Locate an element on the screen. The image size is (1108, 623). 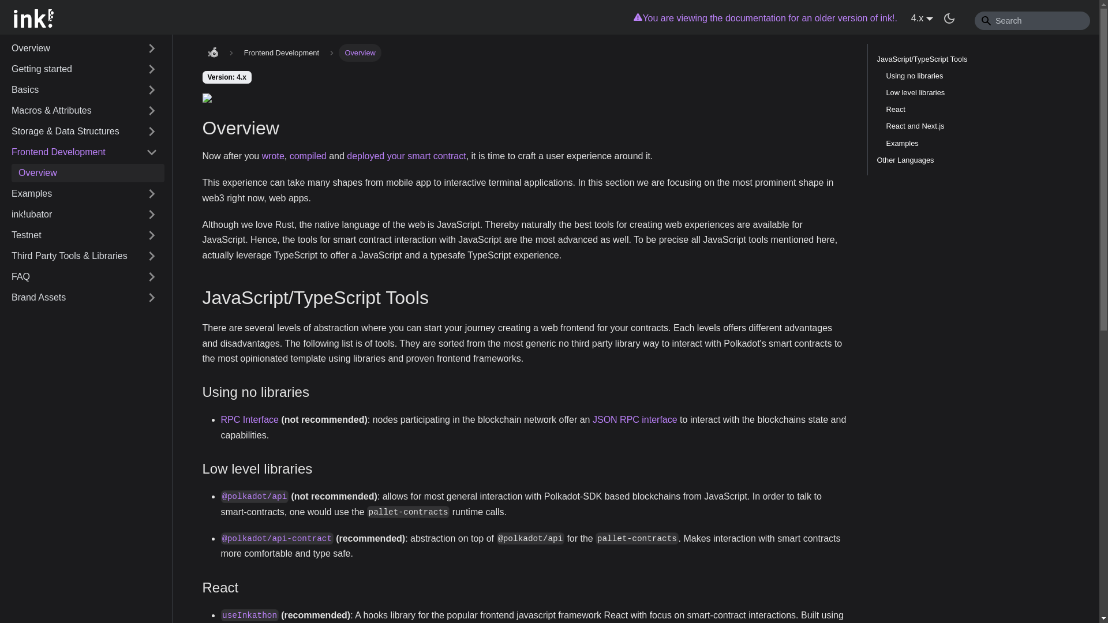
Basics is located at coordinates (84, 90).